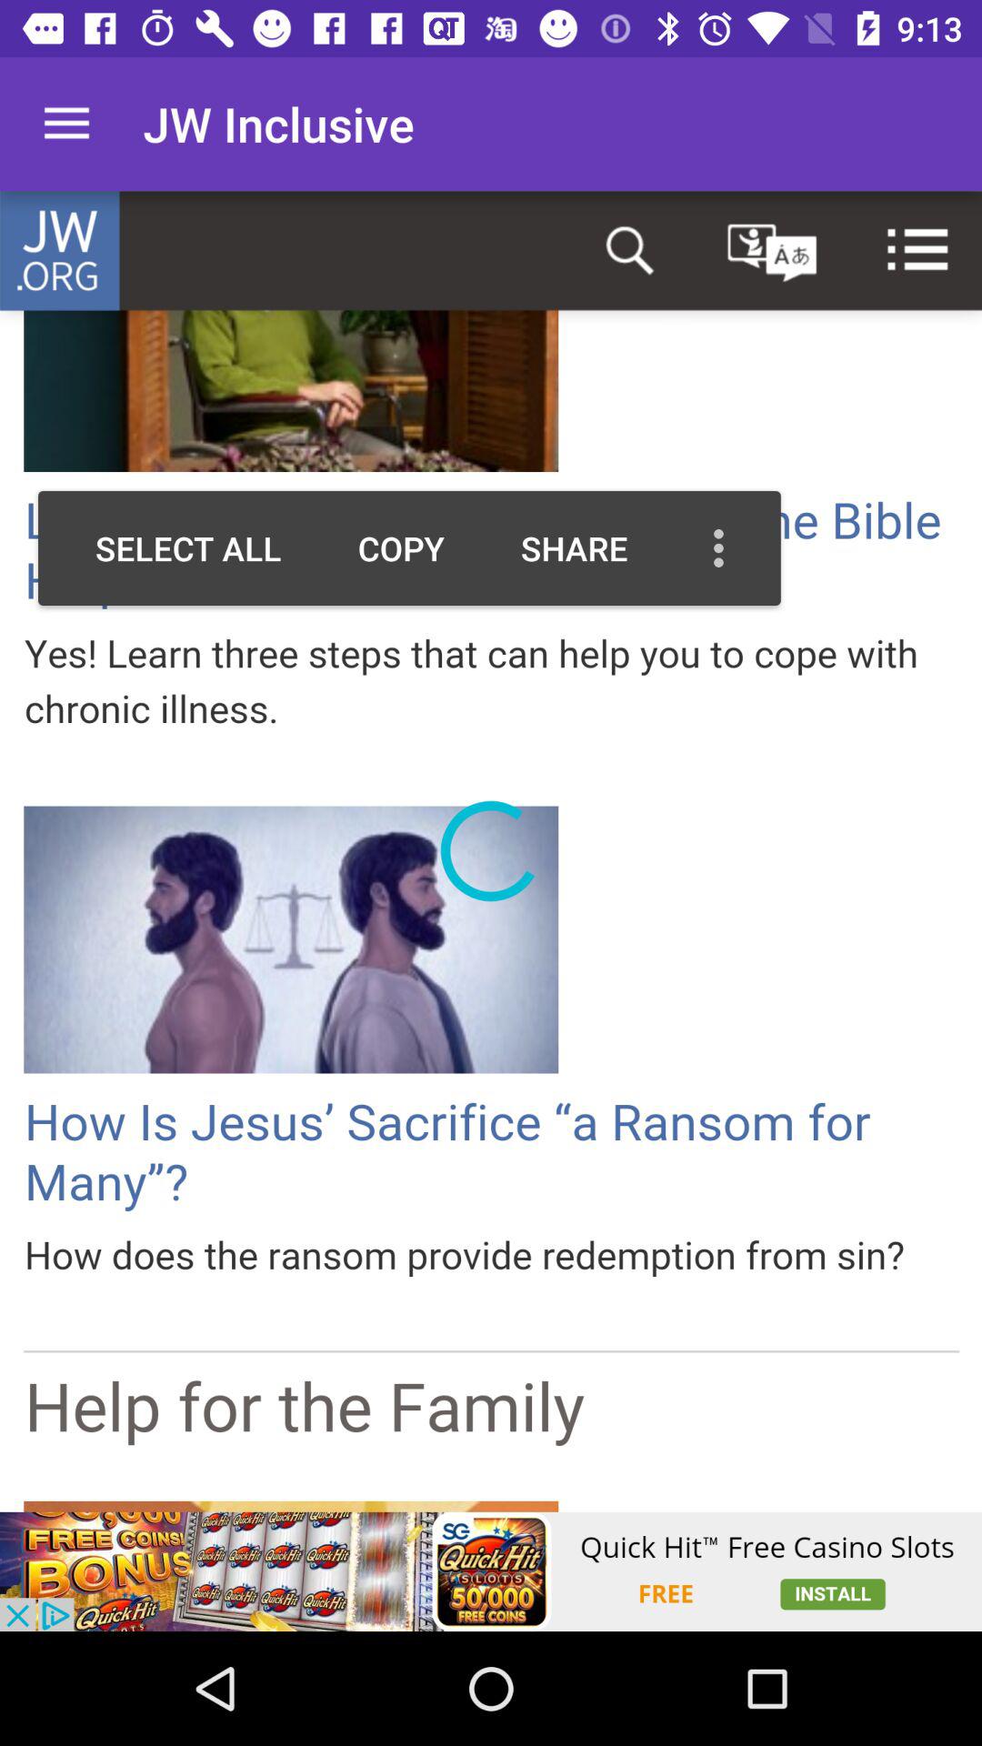 The image size is (982, 1746). I want to click on open advertisement, so click(491, 1571).